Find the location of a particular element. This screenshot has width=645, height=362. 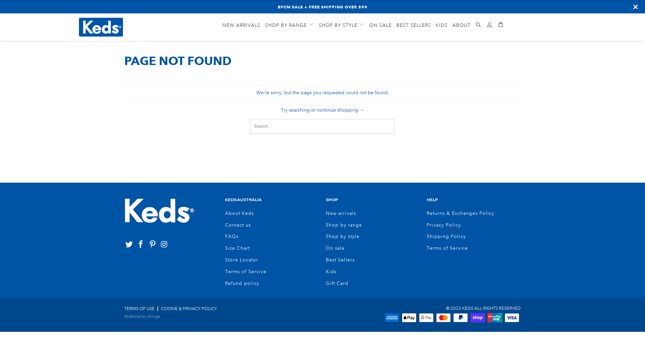

New arrivals is located at coordinates (341, 213).